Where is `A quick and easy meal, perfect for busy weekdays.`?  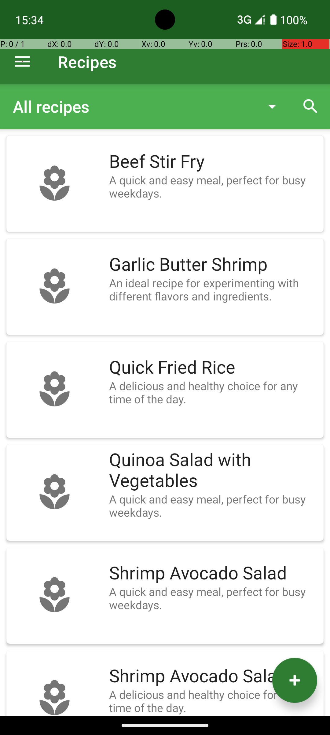 A quick and easy meal, perfect for busy weekdays. is located at coordinates (213, 187).